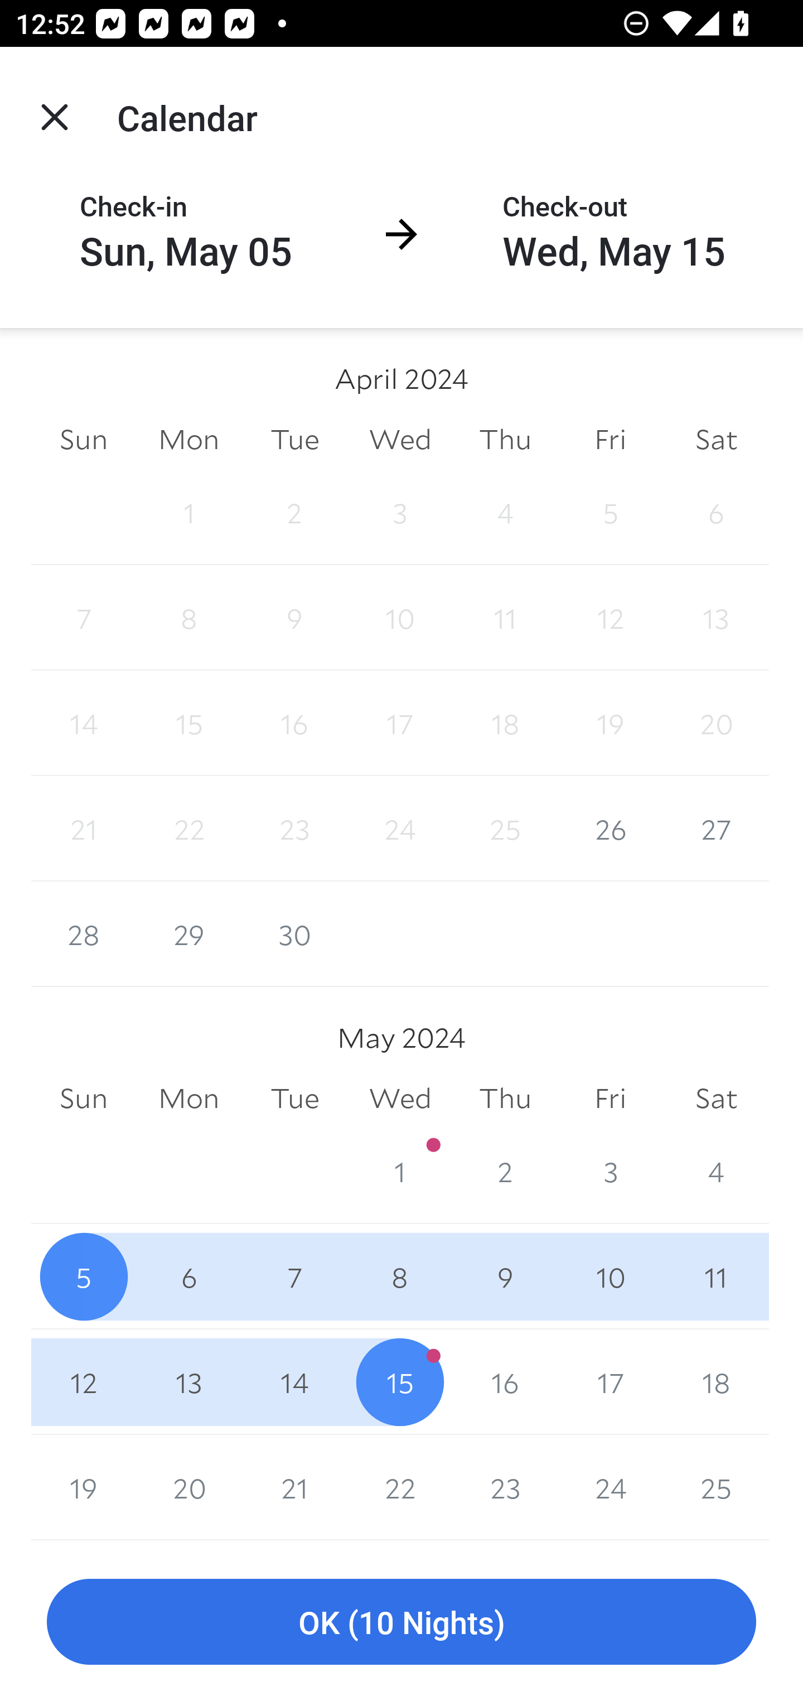 The image size is (803, 1696). Describe the element at coordinates (294, 934) in the screenshot. I see `30 30 April 2024` at that location.